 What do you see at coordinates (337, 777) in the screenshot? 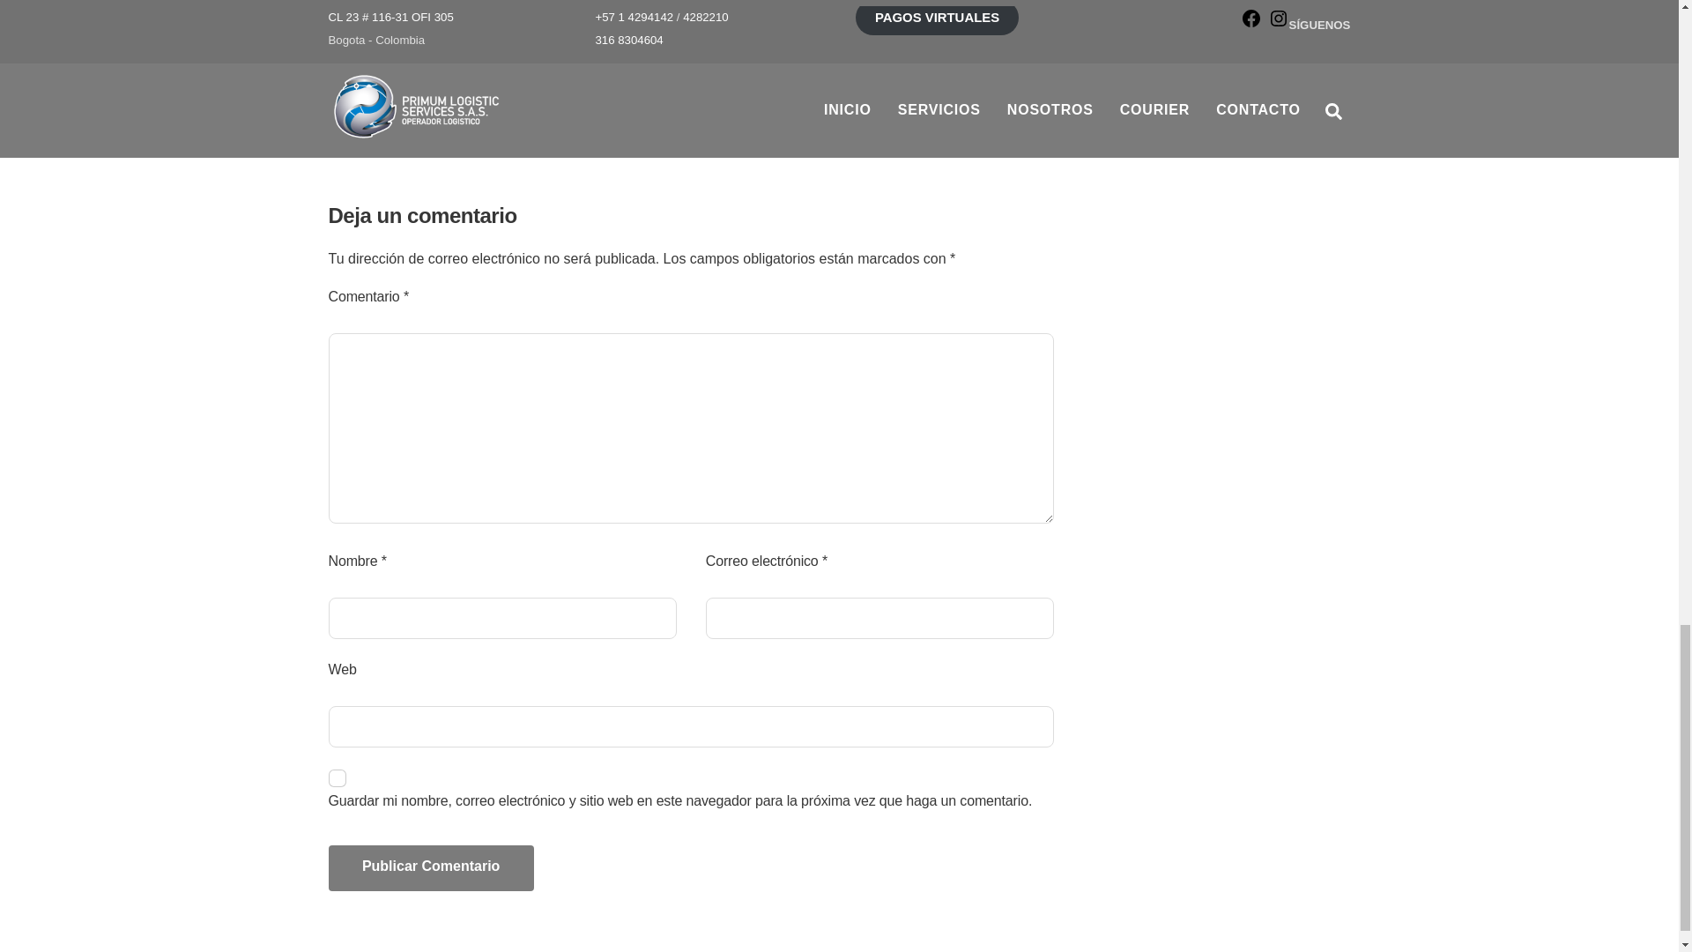
I see `yes` at bounding box center [337, 777].